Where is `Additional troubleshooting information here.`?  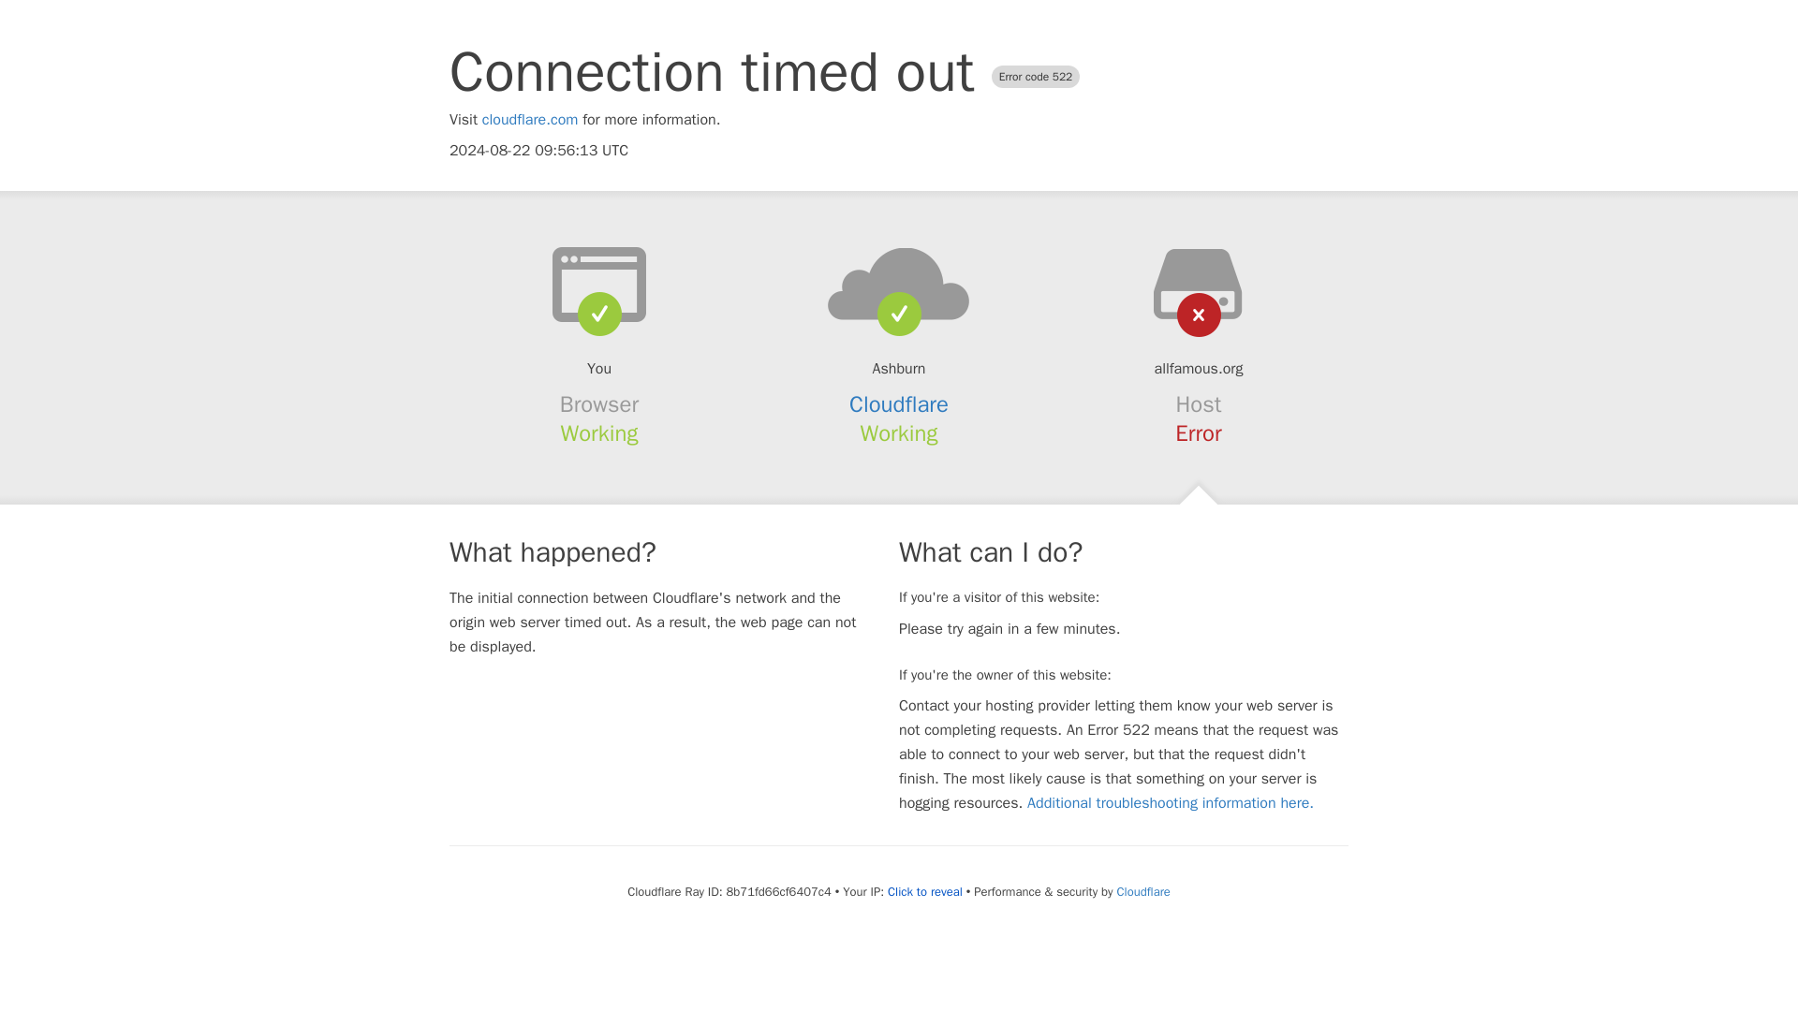 Additional troubleshooting information here. is located at coordinates (1171, 803).